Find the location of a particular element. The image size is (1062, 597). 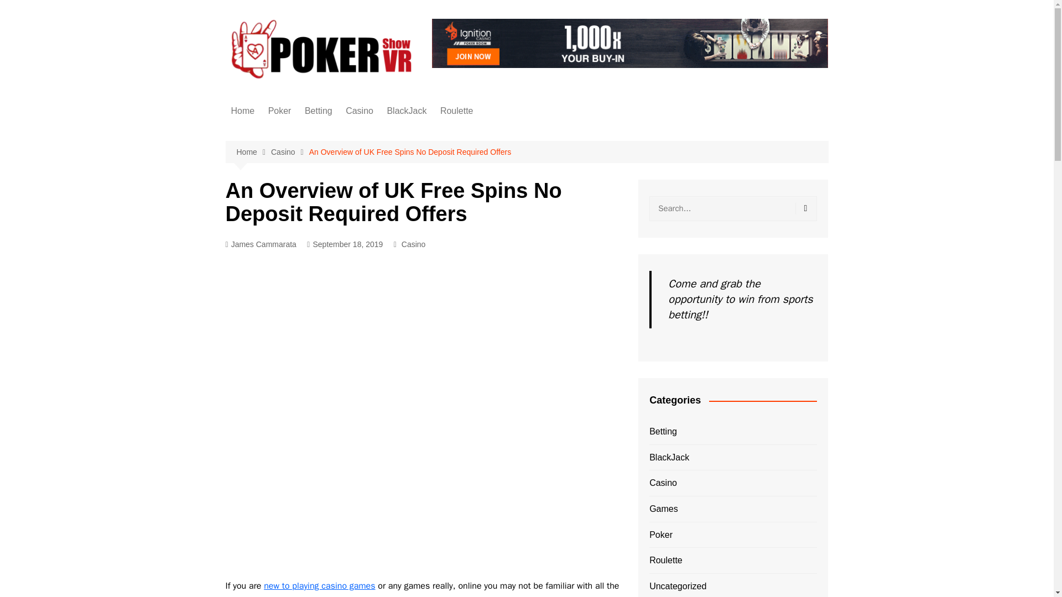

Home is located at coordinates (253, 152).